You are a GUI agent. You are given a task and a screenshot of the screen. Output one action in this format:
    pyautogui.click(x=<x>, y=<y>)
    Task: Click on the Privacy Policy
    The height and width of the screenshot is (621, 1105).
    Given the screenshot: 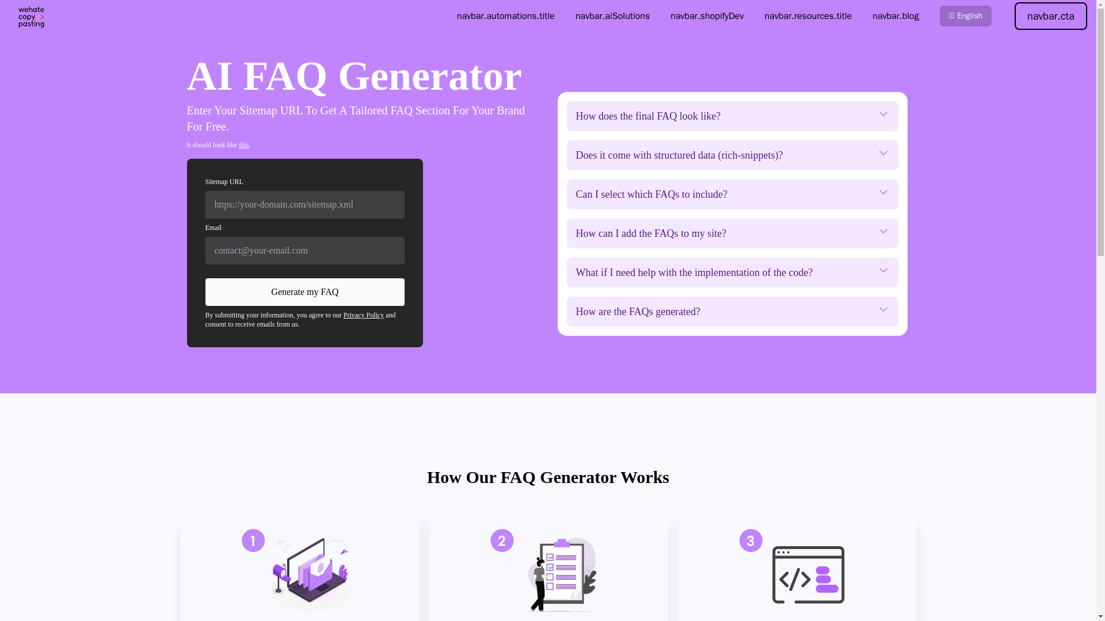 What is the action you would take?
    pyautogui.click(x=364, y=315)
    